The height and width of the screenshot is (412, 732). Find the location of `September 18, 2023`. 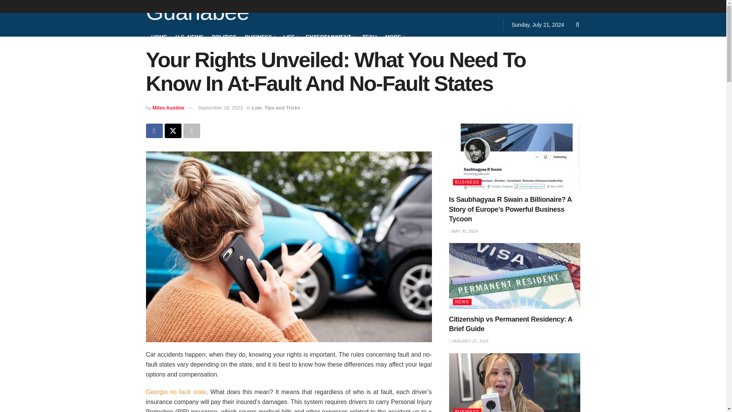

September 18, 2023 is located at coordinates (220, 108).